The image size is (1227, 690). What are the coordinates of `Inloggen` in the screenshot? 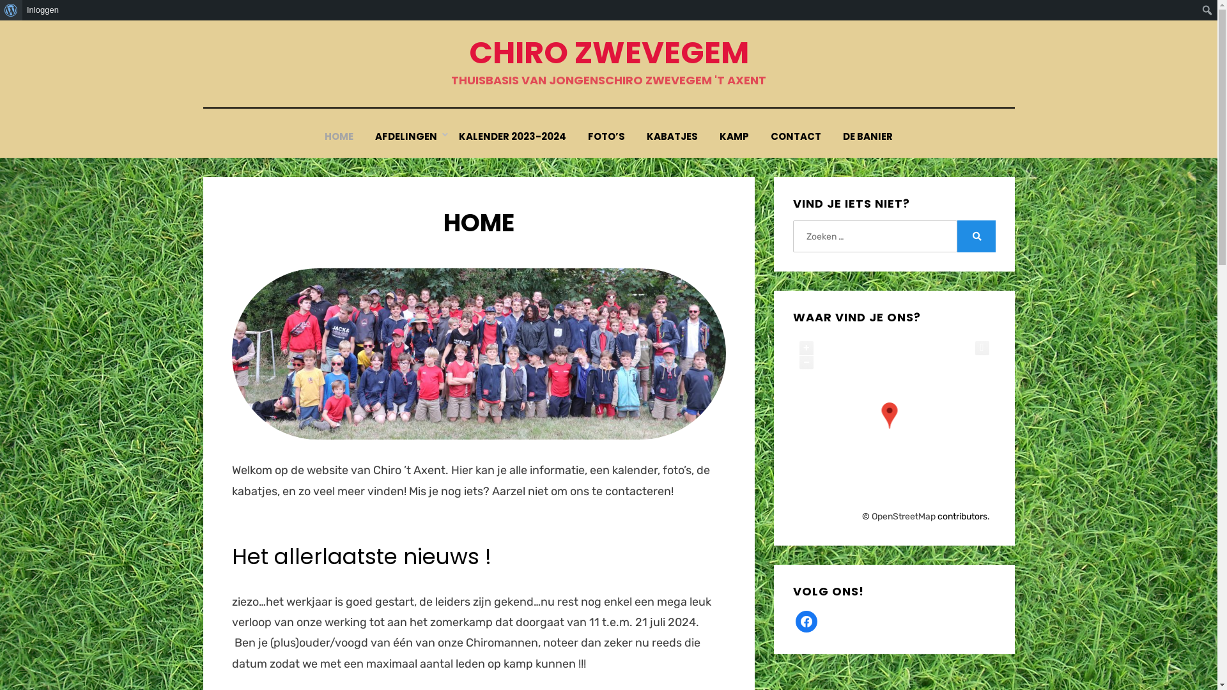 It's located at (43, 10).